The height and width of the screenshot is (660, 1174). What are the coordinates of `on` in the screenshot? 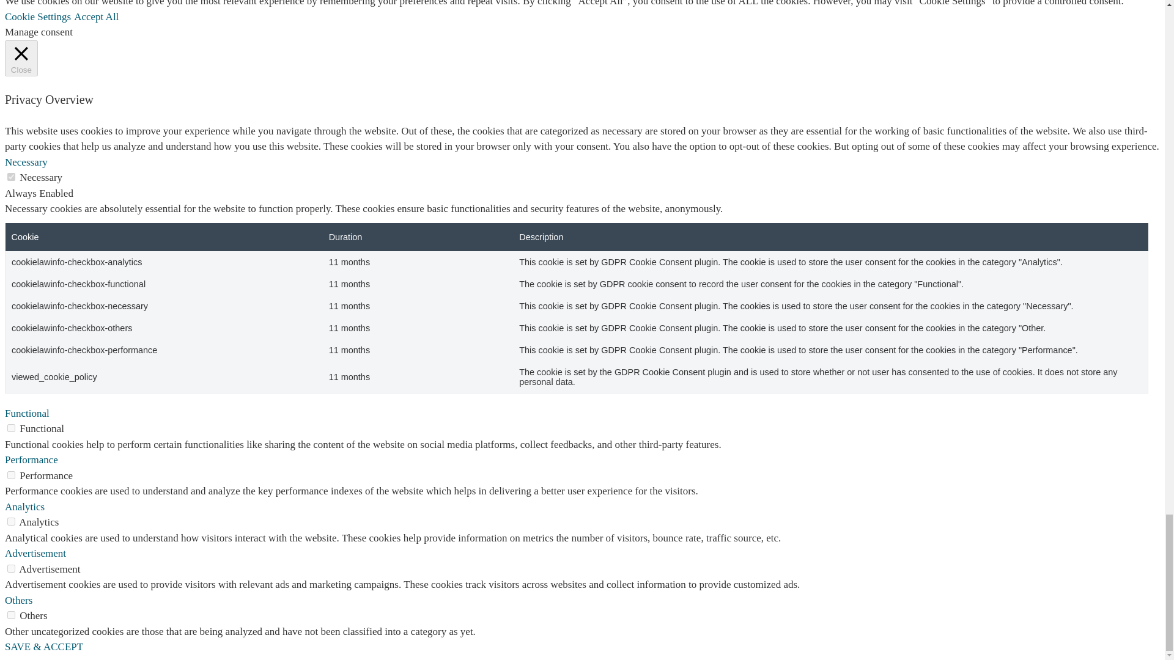 It's located at (11, 568).